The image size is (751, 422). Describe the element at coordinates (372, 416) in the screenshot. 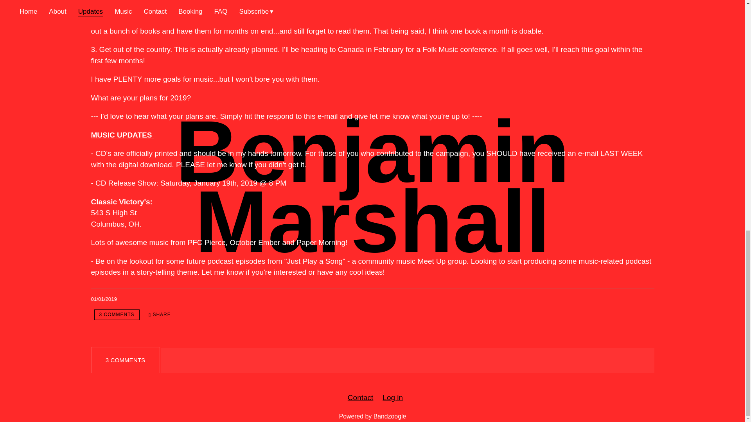

I see `Powered by Bandzoogle` at that location.